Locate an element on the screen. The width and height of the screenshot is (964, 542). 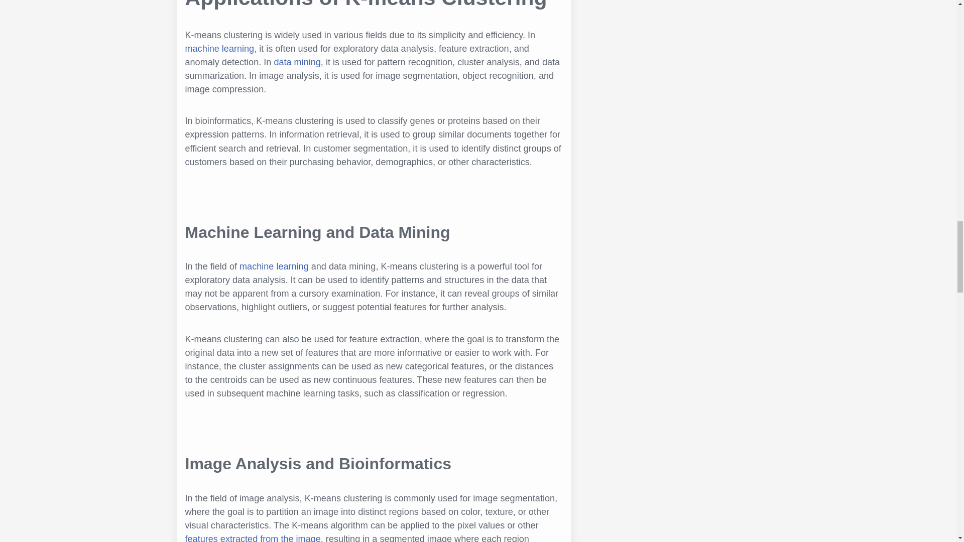
machine learning is located at coordinates (274, 266).